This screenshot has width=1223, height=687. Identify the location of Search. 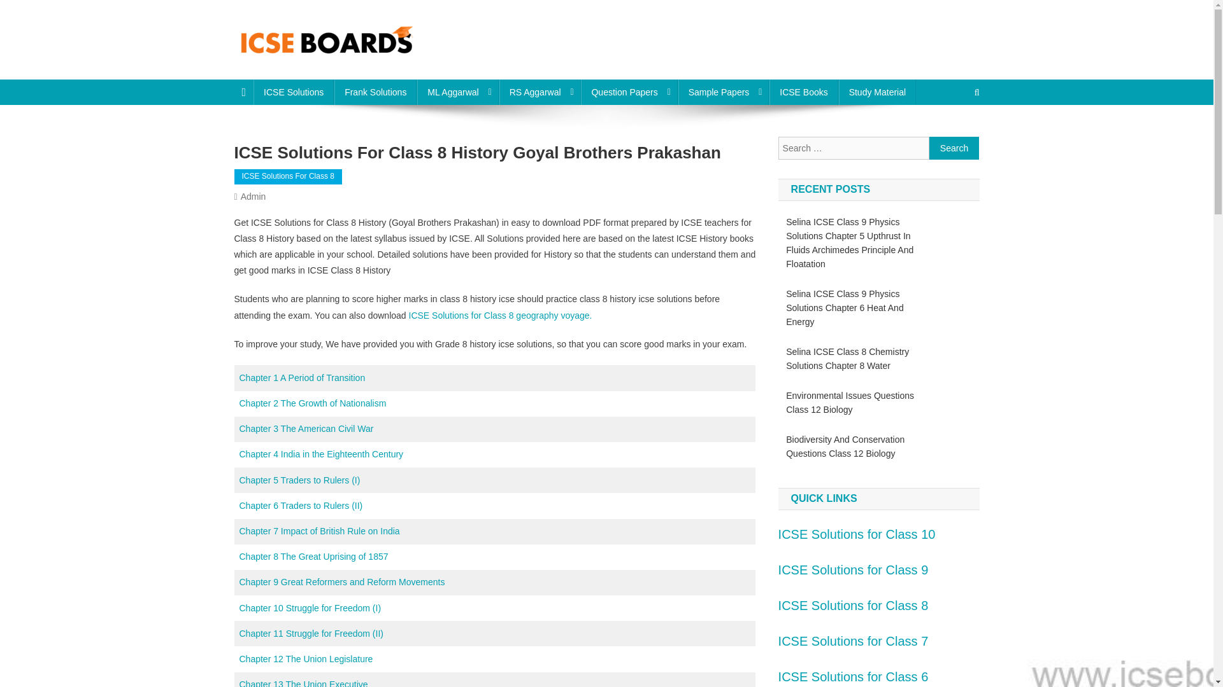
(954, 148).